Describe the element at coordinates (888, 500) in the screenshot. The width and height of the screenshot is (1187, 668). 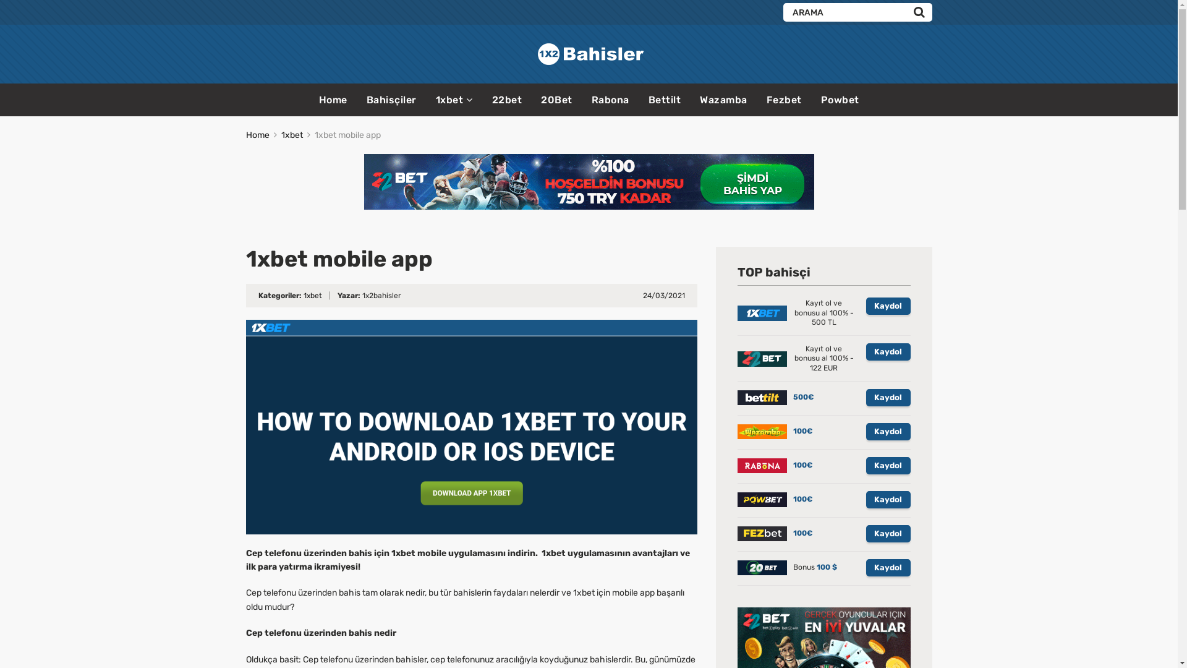
I see `Kaydol` at that location.